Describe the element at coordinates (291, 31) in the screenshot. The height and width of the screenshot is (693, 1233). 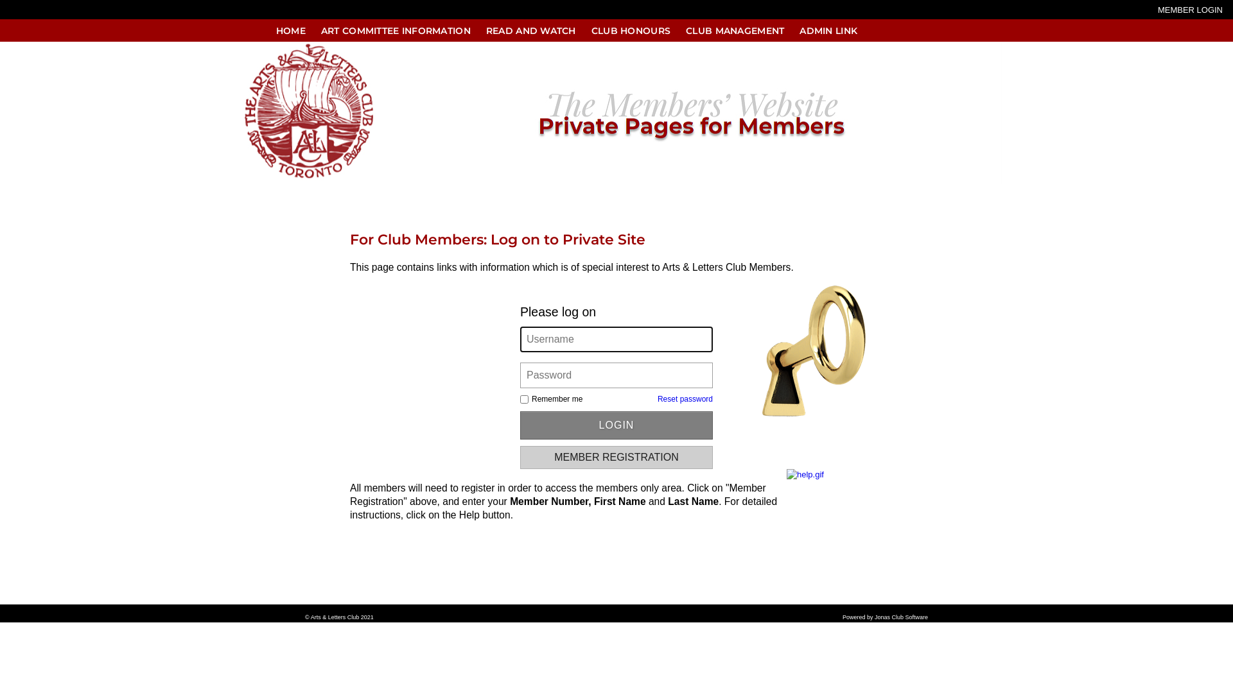
I see `HOME` at that location.